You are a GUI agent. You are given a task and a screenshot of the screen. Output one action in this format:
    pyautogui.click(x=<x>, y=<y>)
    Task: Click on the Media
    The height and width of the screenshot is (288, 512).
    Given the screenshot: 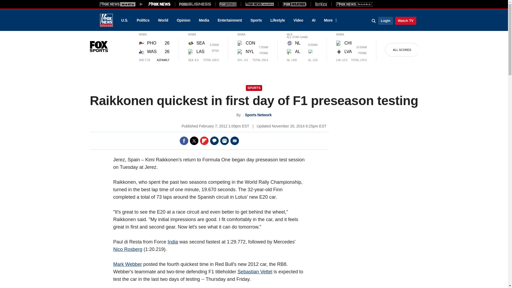 What is the action you would take?
    pyautogui.click(x=204, y=20)
    